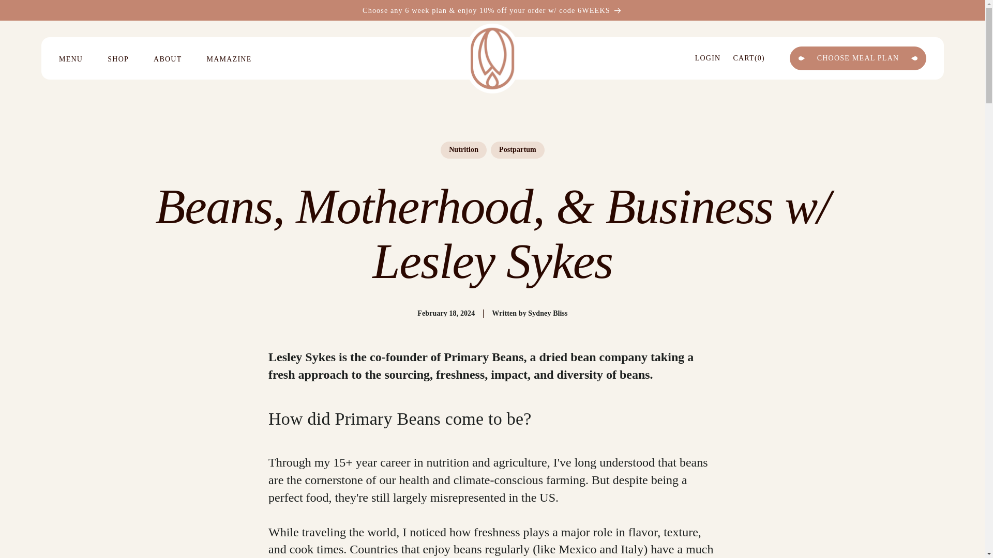 Image resolution: width=993 pixels, height=558 pixels. What do you see at coordinates (517, 150) in the screenshot?
I see `Postpartum` at bounding box center [517, 150].